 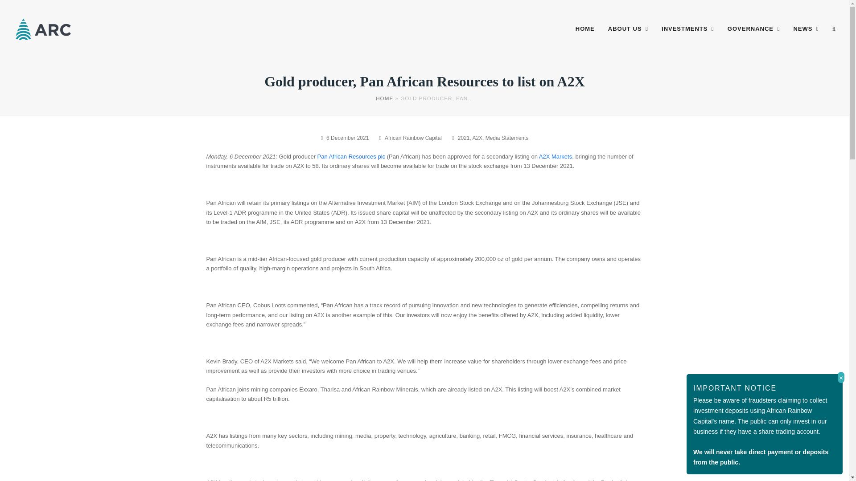 I want to click on 2021, so click(x=464, y=138).